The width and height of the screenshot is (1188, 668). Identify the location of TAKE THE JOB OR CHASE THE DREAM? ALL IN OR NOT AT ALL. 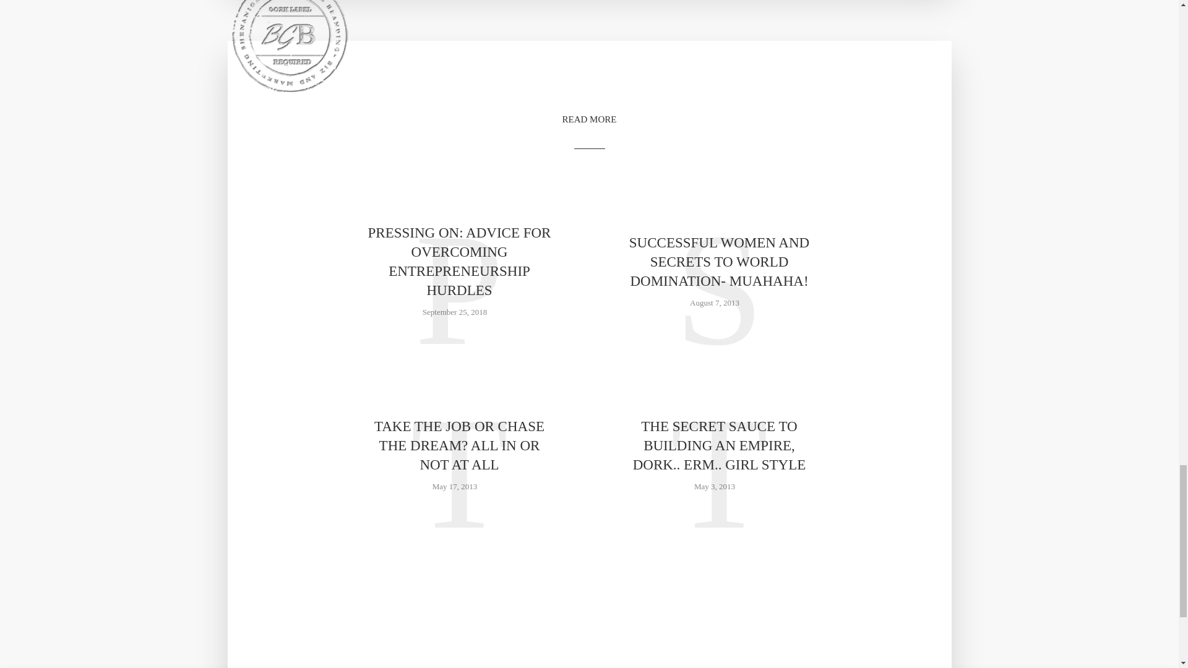
(459, 445).